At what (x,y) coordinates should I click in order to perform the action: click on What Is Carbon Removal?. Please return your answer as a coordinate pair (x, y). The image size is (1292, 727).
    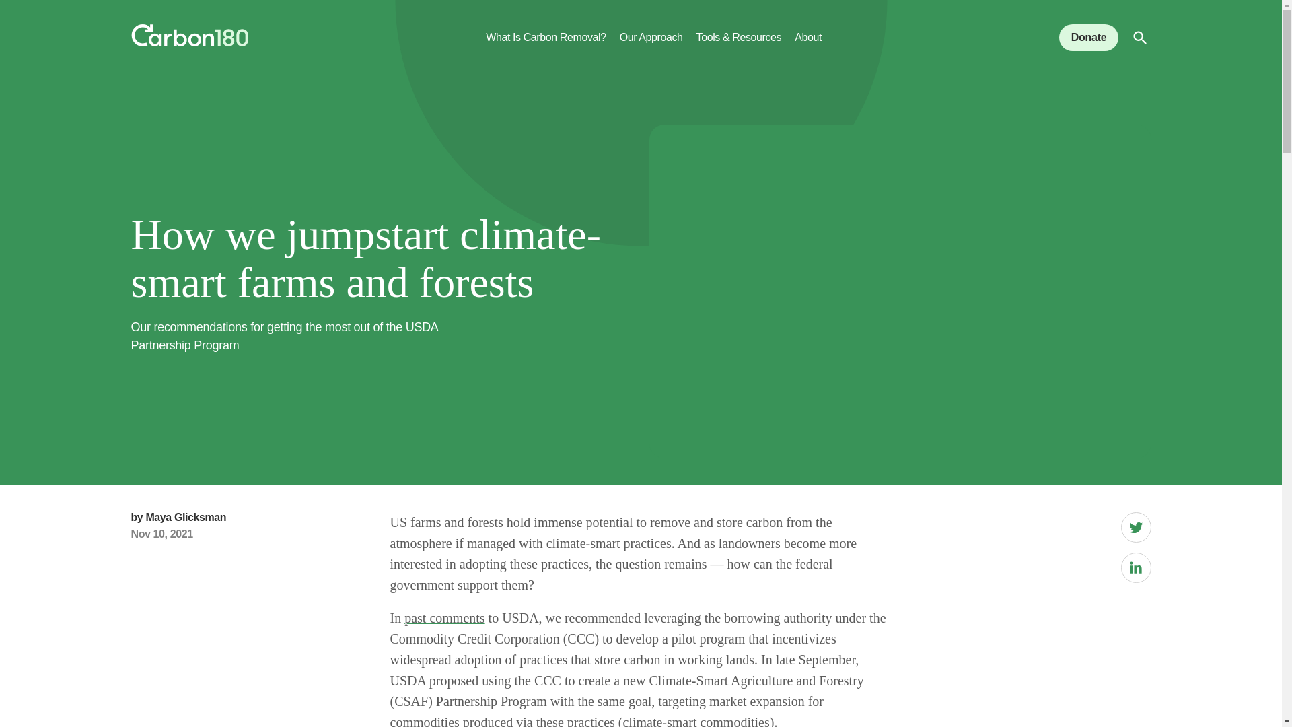
    Looking at the image, I should click on (545, 46).